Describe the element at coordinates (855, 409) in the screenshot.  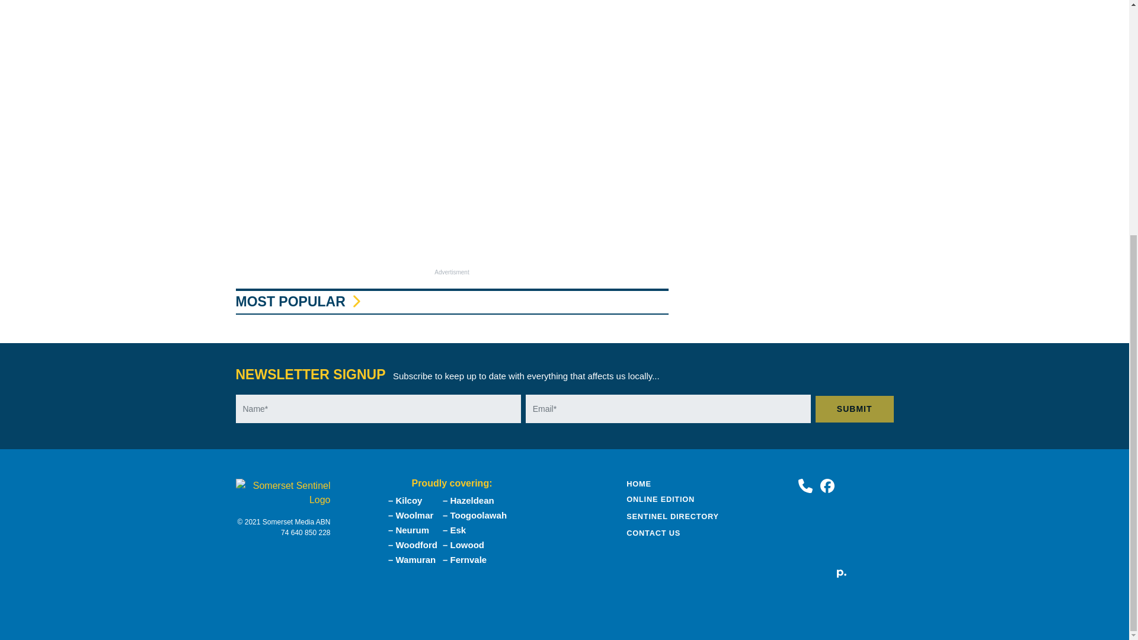
I see `Submit` at that location.